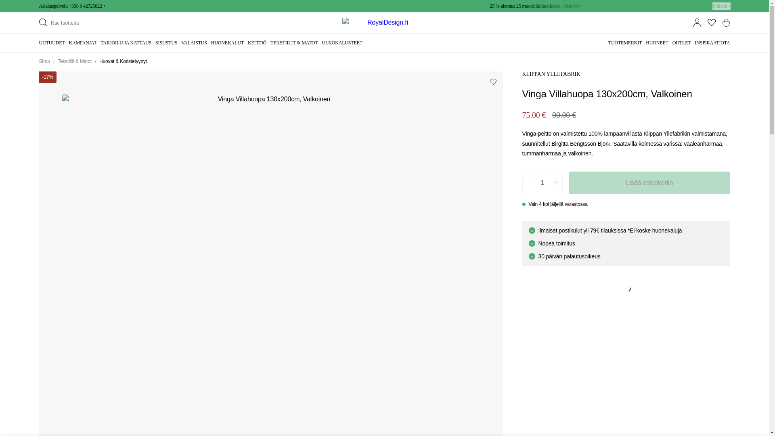 Image resolution: width=775 pixels, height=436 pixels. Describe the element at coordinates (83, 43) in the screenshot. I see `KAMPANJAT` at that location.